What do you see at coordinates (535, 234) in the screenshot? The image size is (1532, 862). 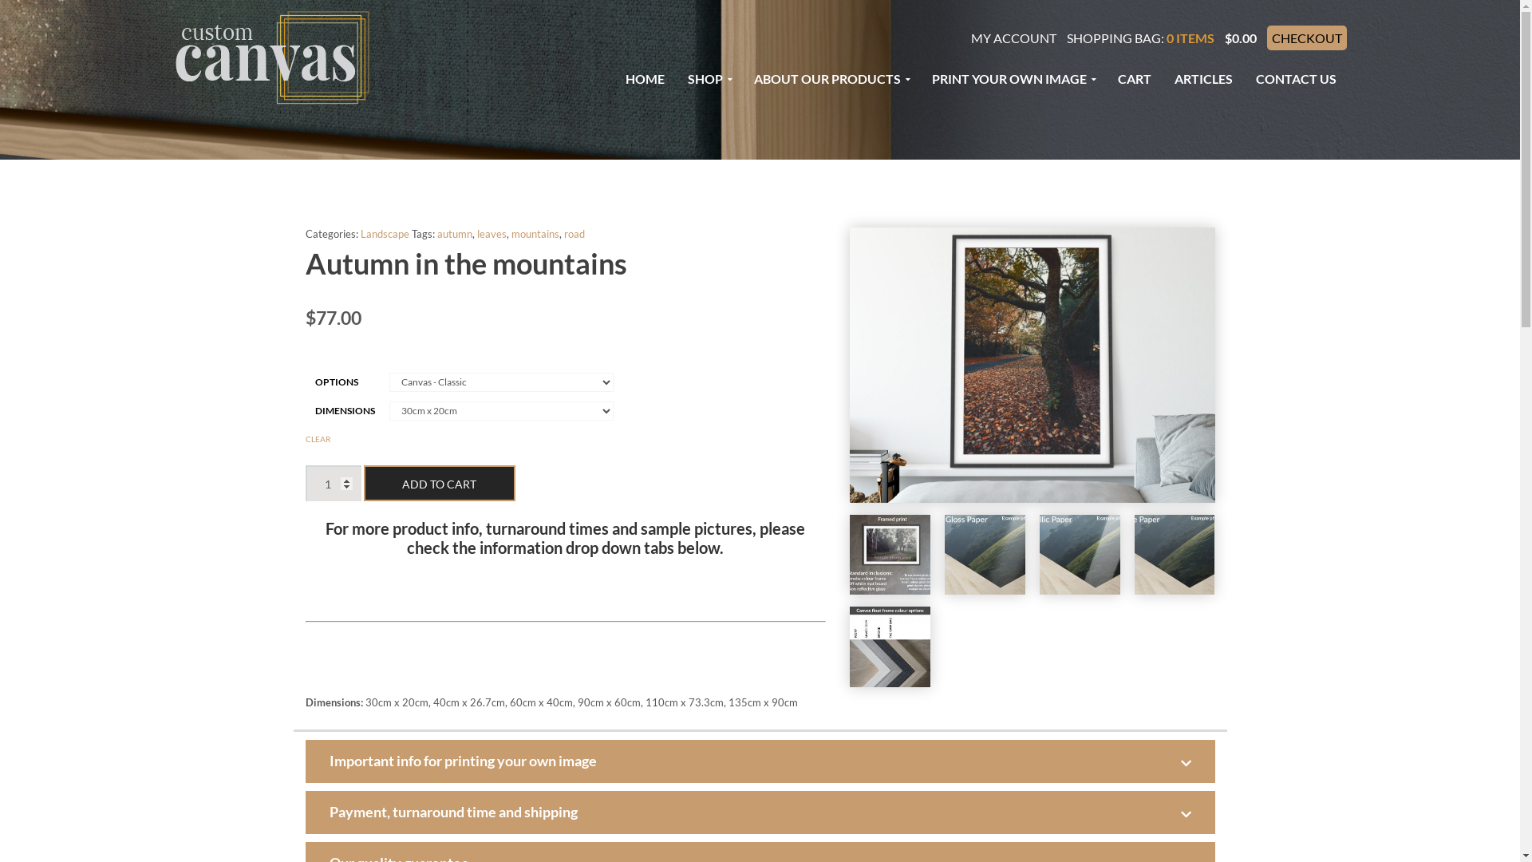 I see `mountains` at bounding box center [535, 234].